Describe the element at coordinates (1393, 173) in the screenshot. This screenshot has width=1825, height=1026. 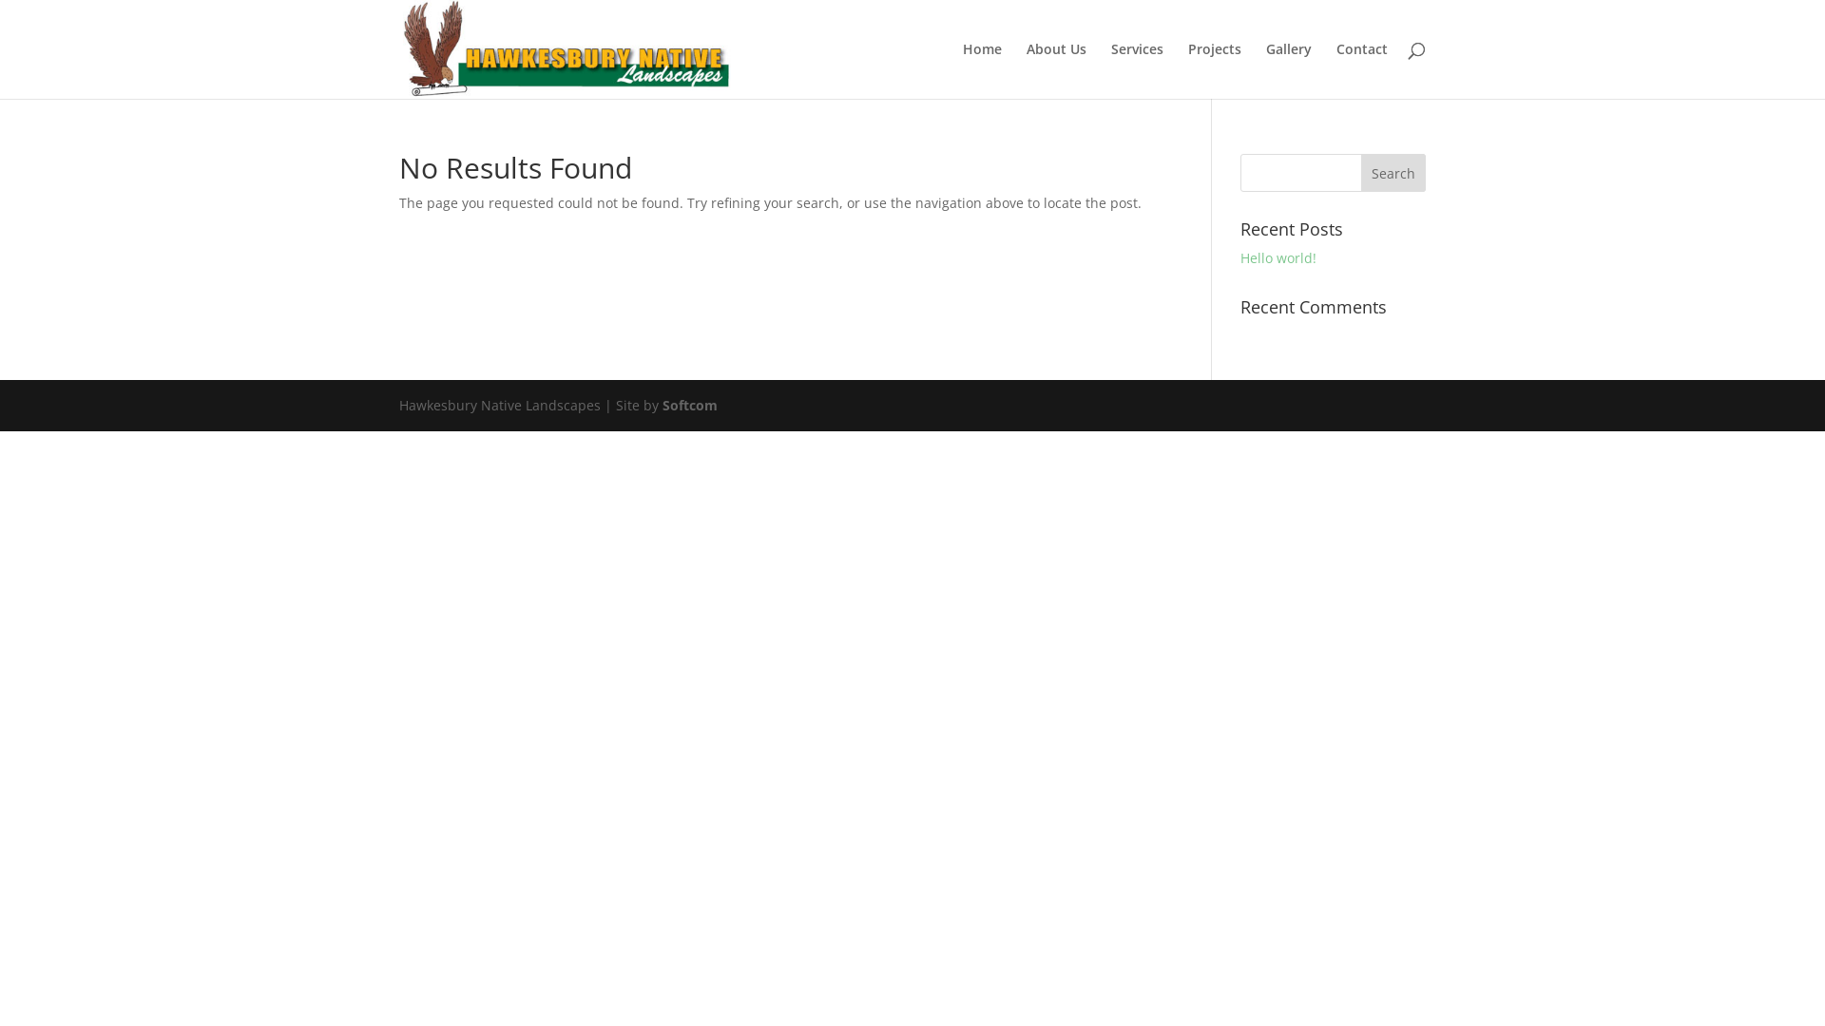
I see `Search` at that location.